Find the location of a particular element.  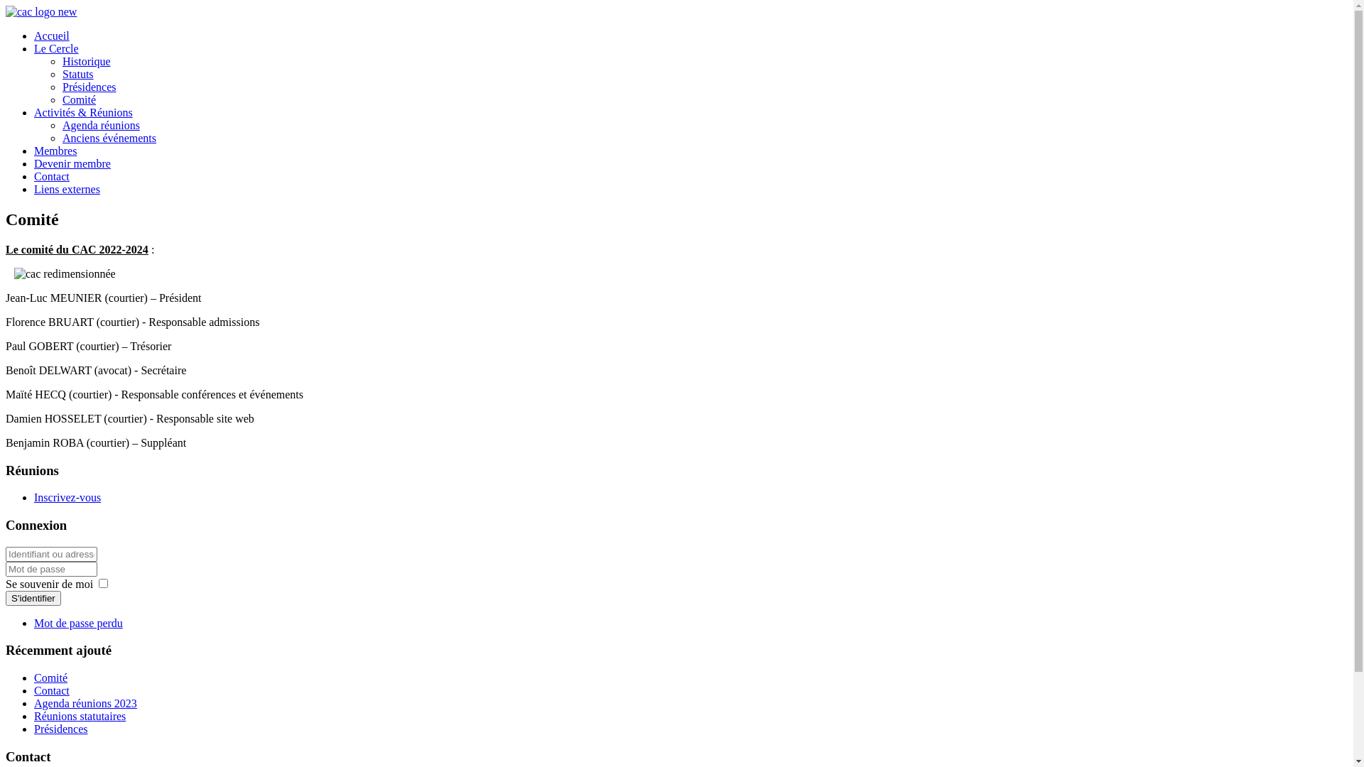

Membres is located at coordinates (55, 151).